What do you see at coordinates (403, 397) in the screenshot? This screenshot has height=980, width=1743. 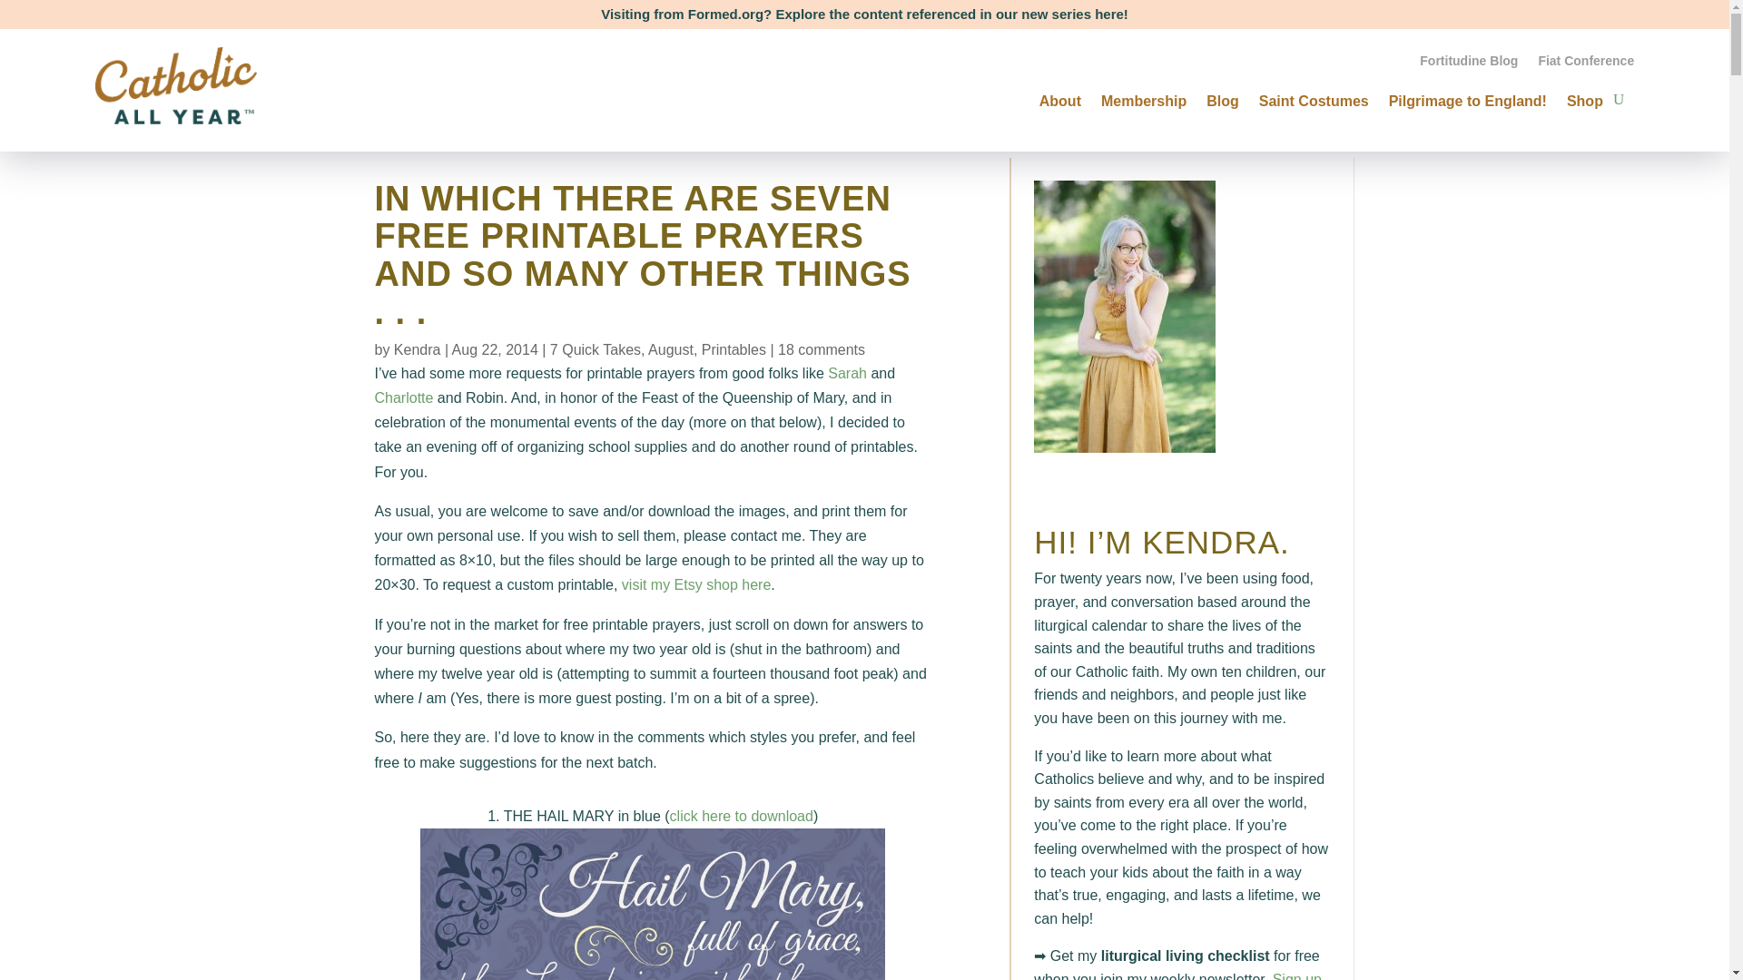 I see `Charlotte` at bounding box center [403, 397].